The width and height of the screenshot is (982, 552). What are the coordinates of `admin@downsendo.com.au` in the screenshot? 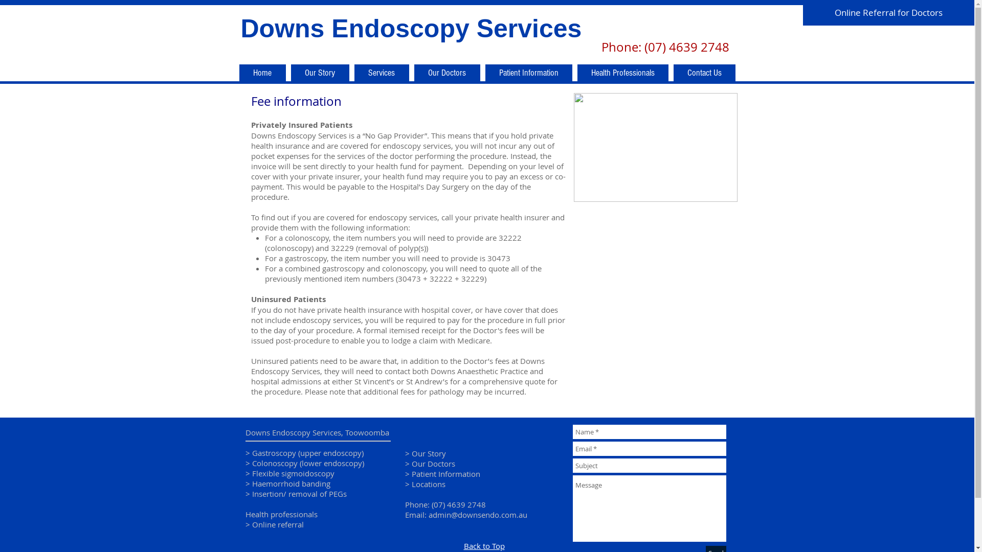 It's located at (478, 515).